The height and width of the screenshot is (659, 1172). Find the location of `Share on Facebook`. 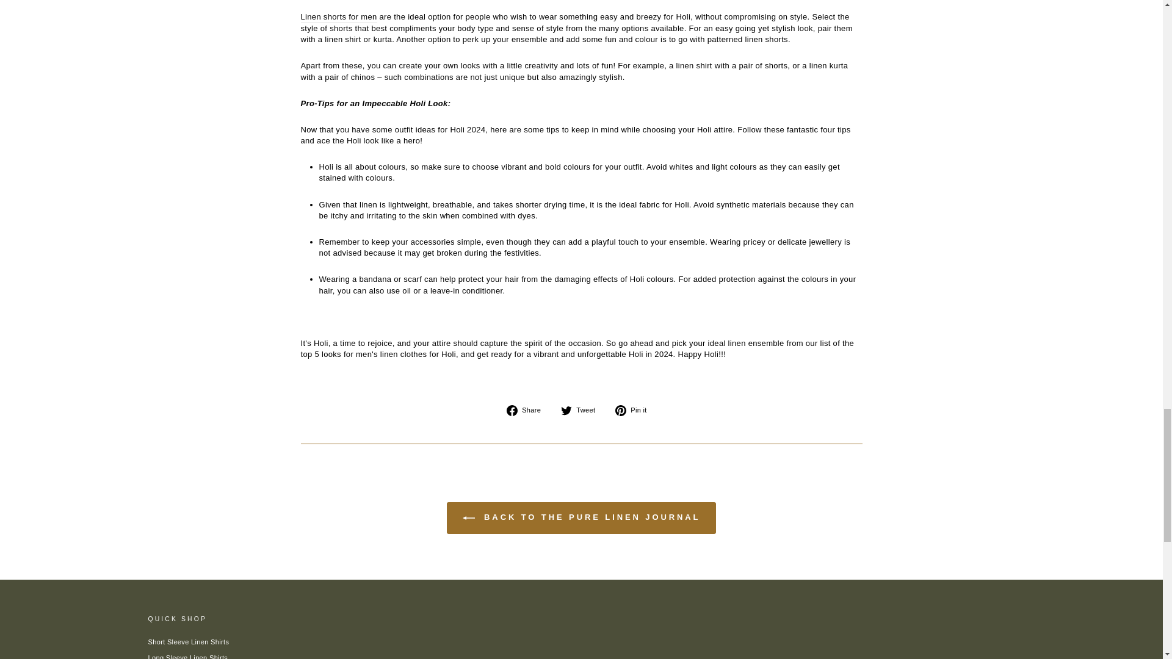

Share on Facebook is located at coordinates (527, 411).